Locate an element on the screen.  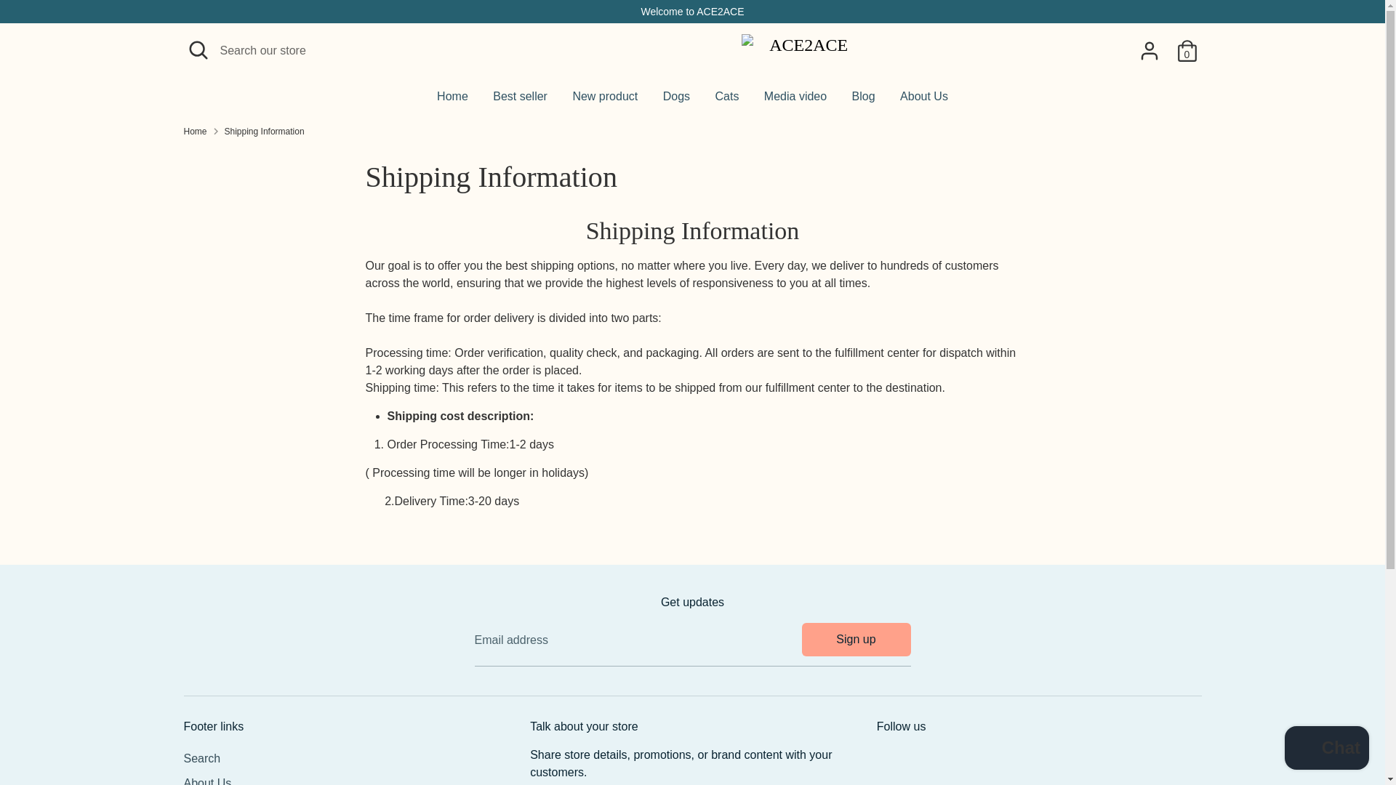
Shopify online store chat is located at coordinates (1326, 749).